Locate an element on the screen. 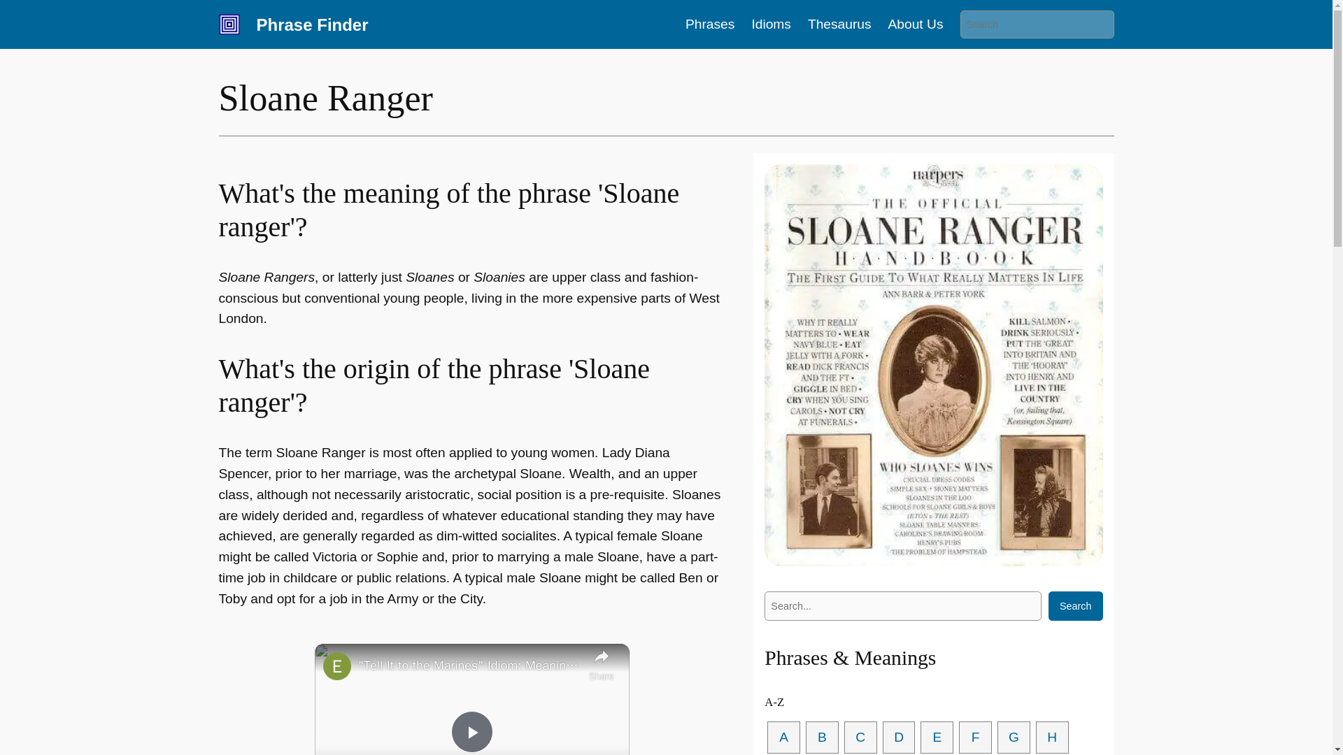 The width and height of the screenshot is (1343, 755). Phrase Finder is located at coordinates (312, 24).